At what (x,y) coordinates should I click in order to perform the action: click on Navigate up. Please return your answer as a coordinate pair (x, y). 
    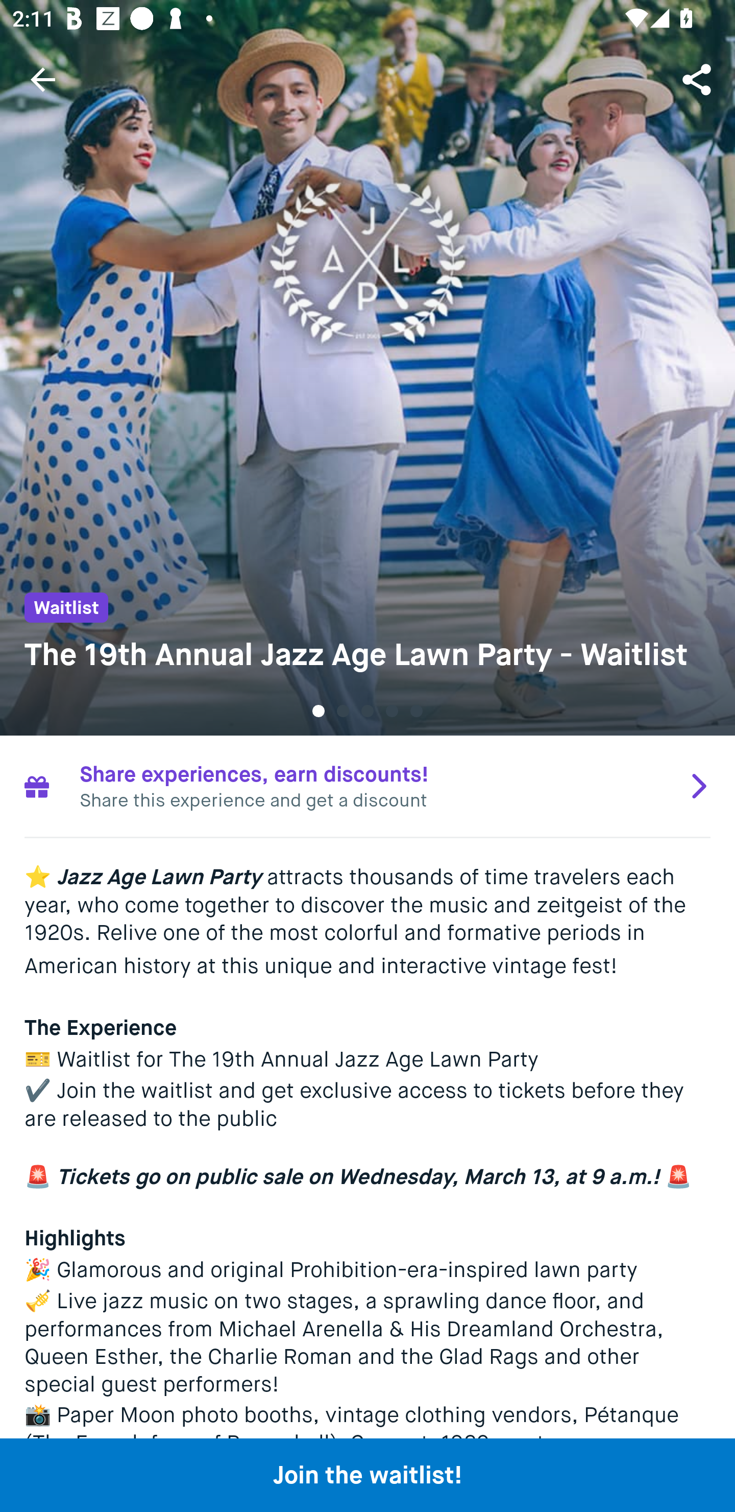
    Looking at the image, I should click on (43, 79).